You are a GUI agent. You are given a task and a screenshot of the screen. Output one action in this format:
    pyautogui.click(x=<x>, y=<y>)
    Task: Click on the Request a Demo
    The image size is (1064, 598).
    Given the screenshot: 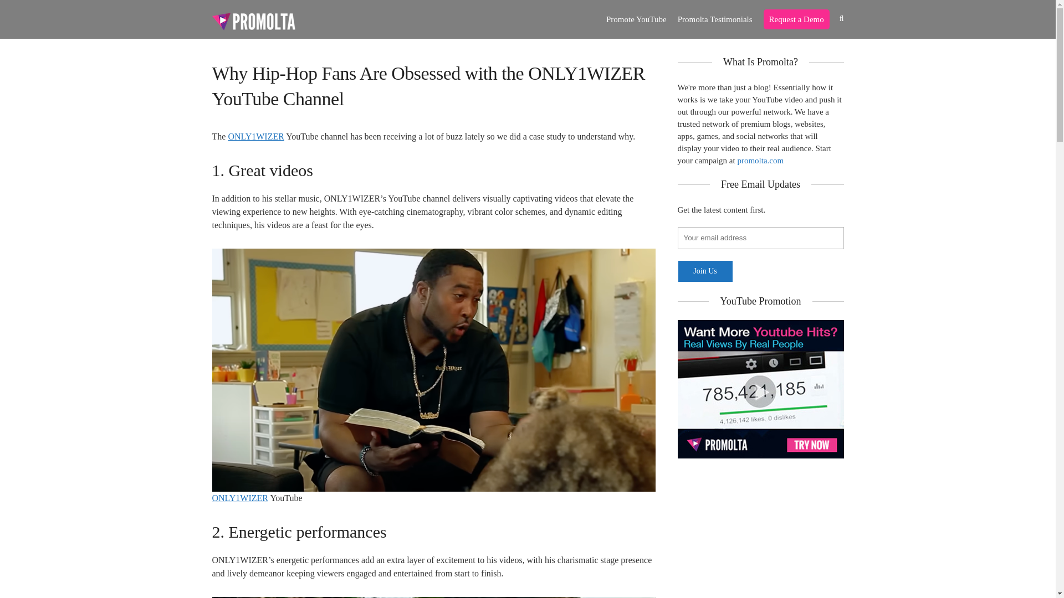 What is the action you would take?
    pyautogui.click(x=797, y=19)
    